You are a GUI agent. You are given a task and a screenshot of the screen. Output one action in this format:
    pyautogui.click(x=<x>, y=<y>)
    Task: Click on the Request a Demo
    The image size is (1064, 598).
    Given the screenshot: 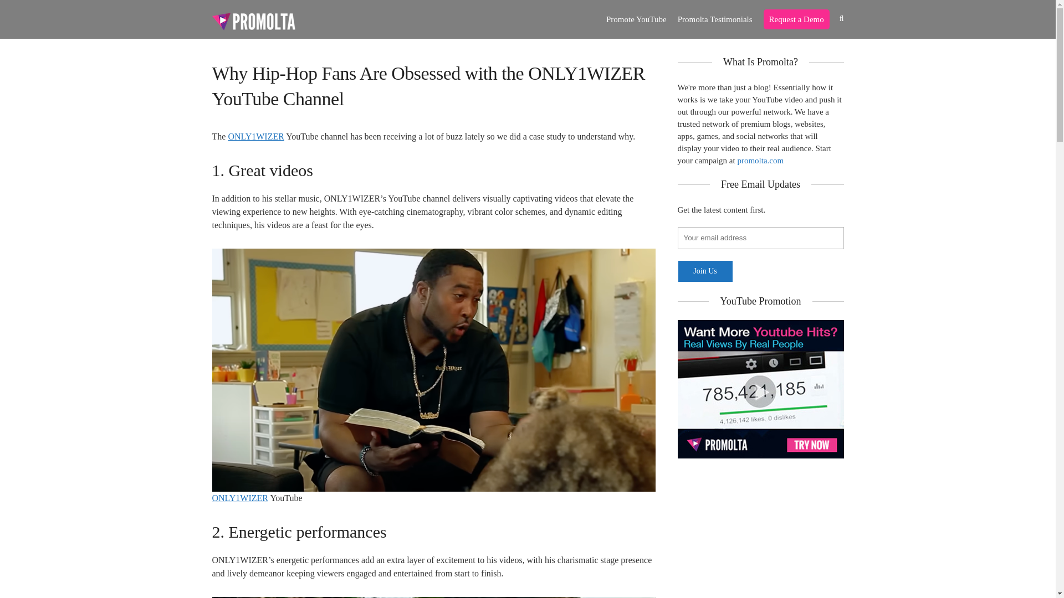 What is the action you would take?
    pyautogui.click(x=797, y=19)
    